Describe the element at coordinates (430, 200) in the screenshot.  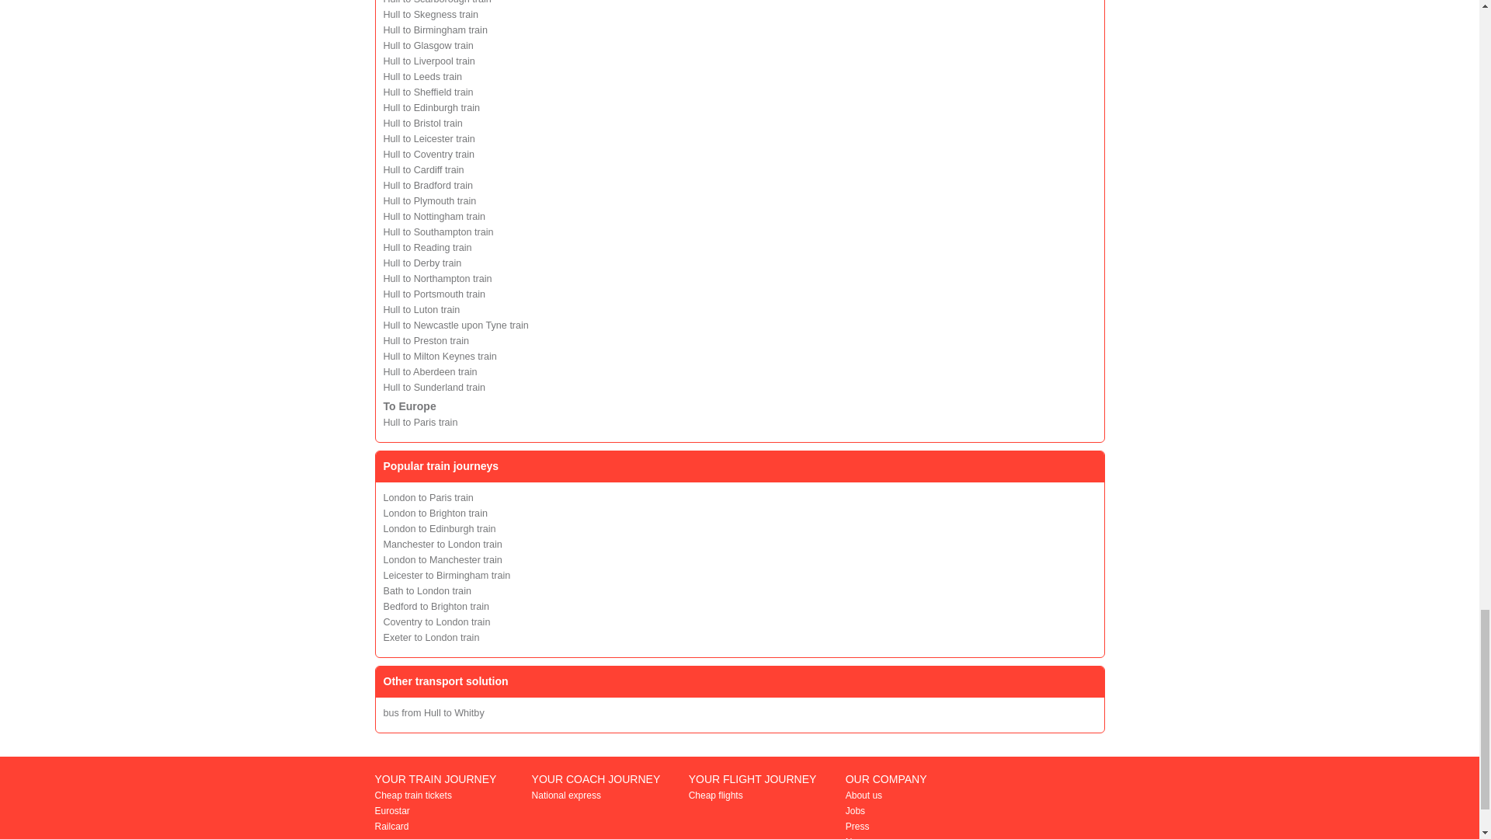
I see `Hull to Plymouth train` at that location.